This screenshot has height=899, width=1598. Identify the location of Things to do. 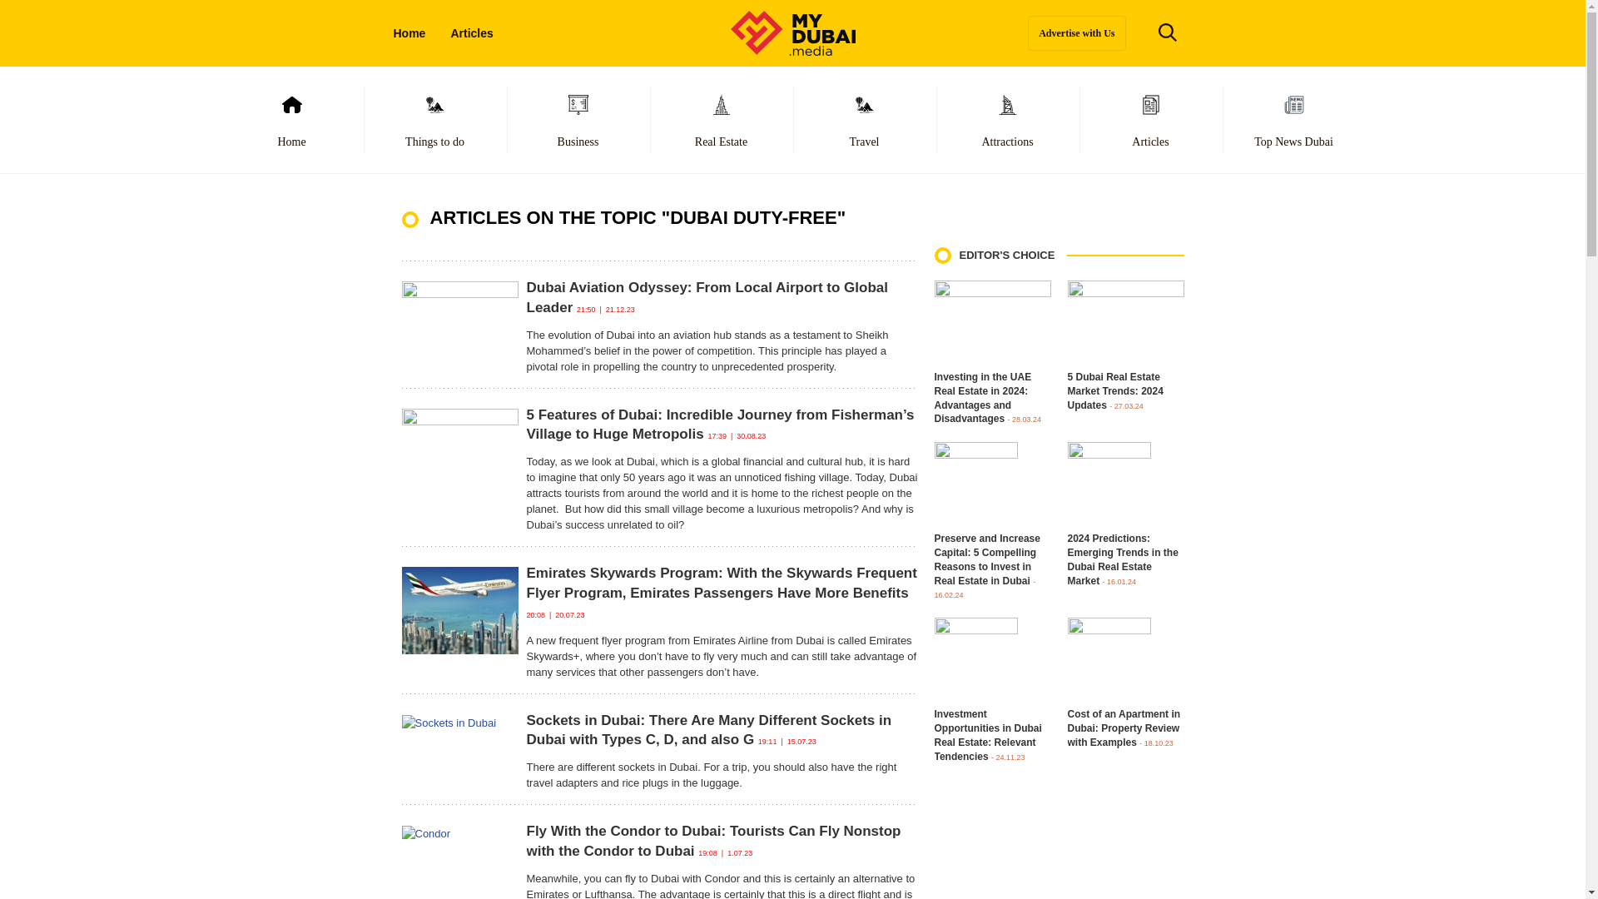
(434, 120).